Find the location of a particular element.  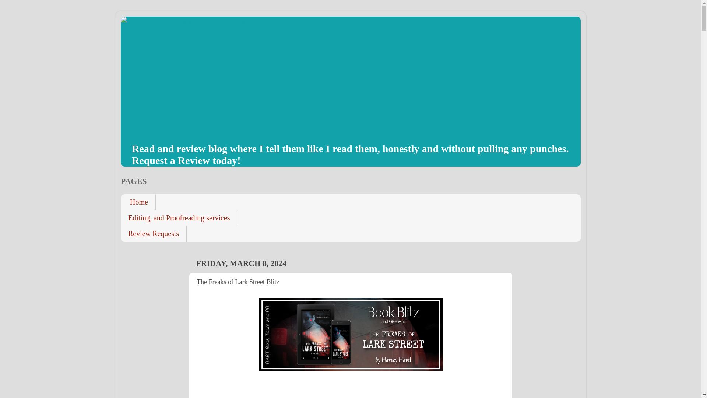

Review Requests is located at coordinates (154, 234).